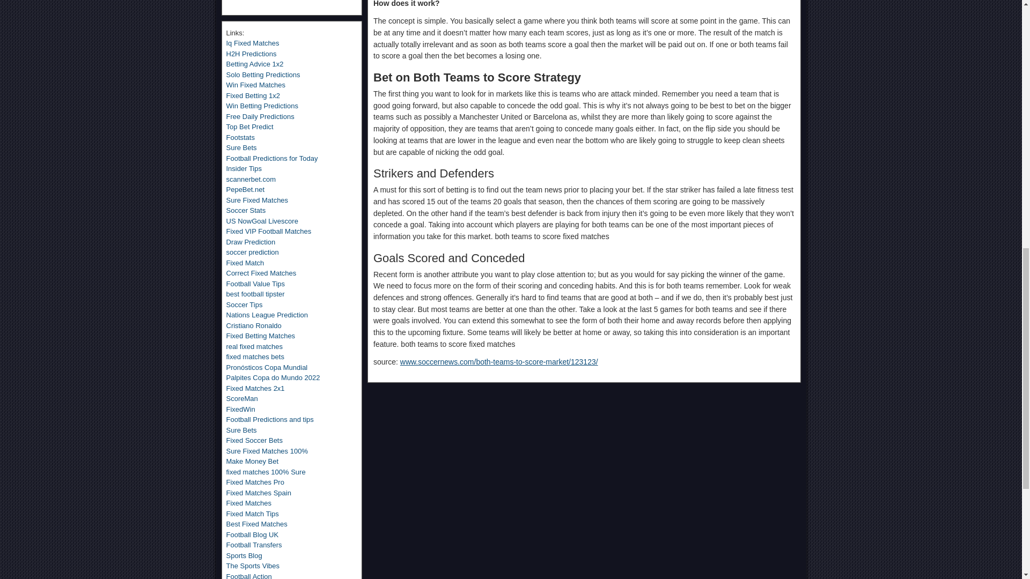 This screenshot has height=579, width=1030. What do you see at coordinates (257, 201) in the screenshot?
I see `Sure Fixed Matches` at bounding box center [257, 201].